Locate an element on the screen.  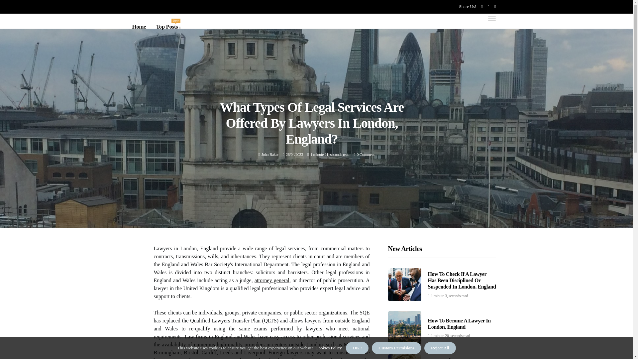
Posts by John Baker is located at coordinates (167, 27).